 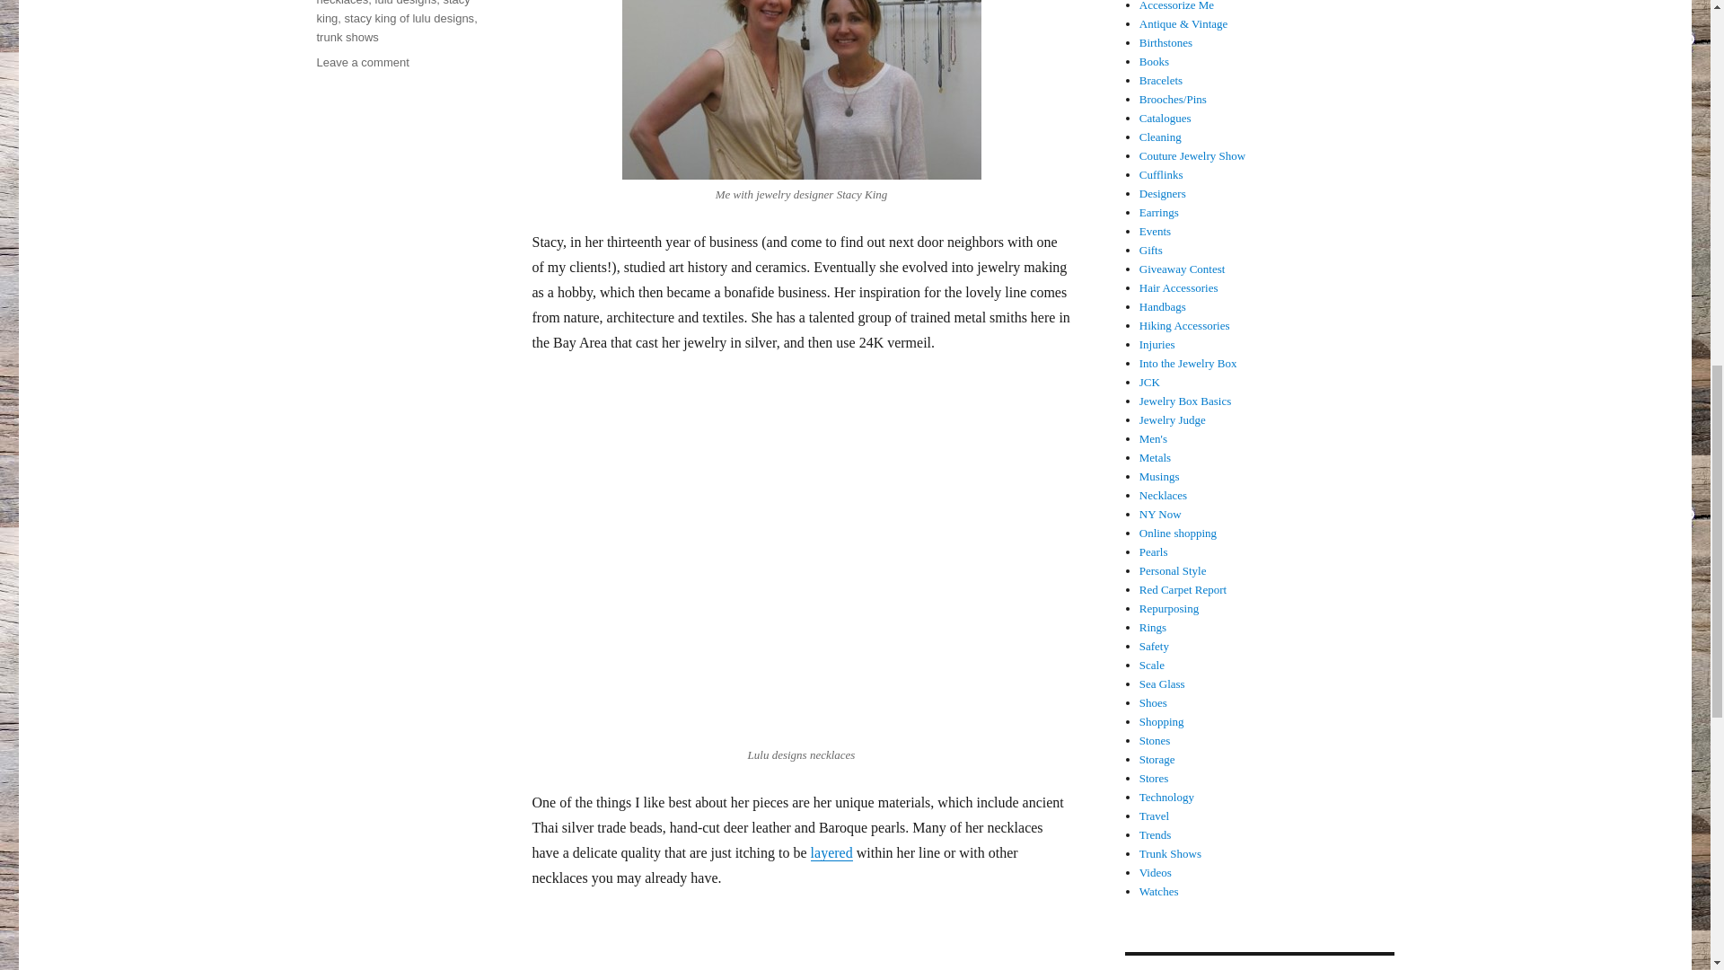 What do you see at coordinates (831, 851) in the screenshot?
I see `layering necklaces` at bounding box center [831, 851].